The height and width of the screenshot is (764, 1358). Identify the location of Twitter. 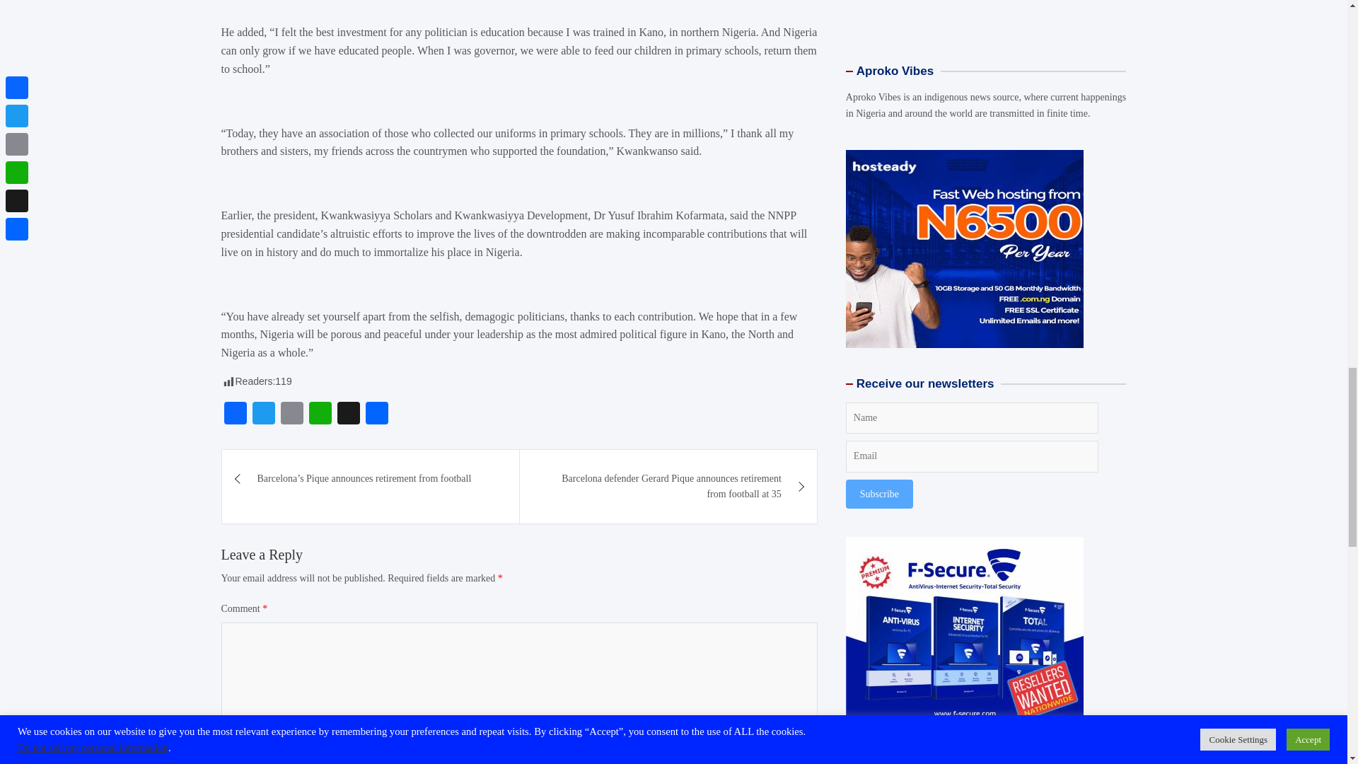
(262, 415).